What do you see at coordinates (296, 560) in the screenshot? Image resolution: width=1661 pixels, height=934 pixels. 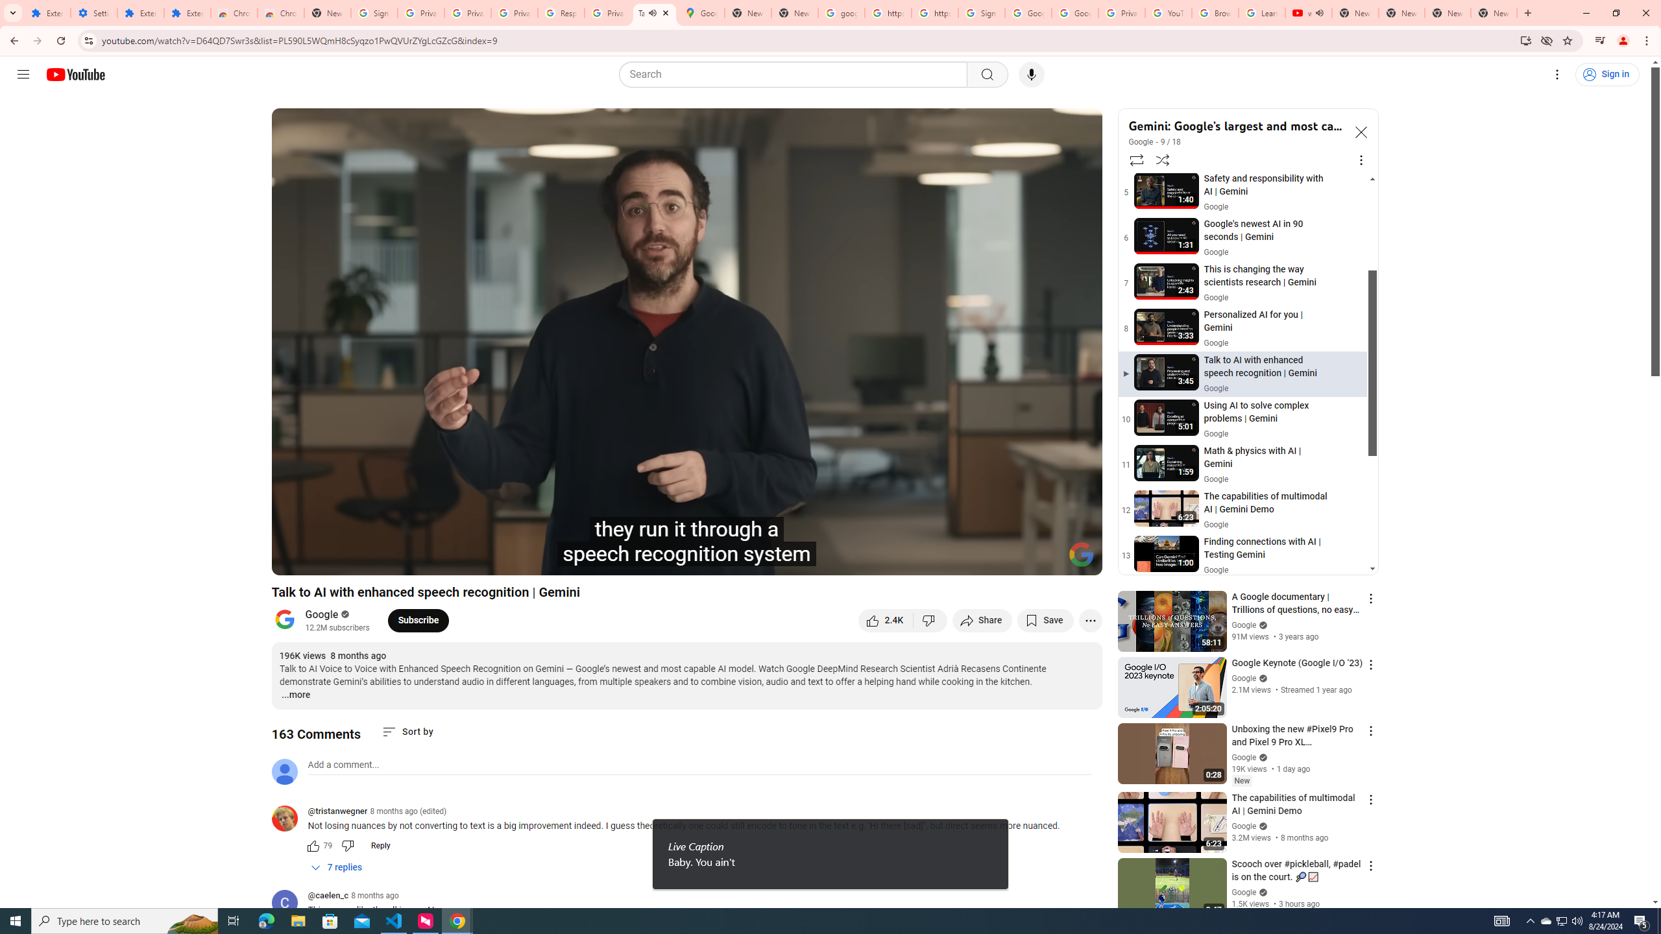 I see `Previous (SHIFT+p)` at bounding box center [296, 560].